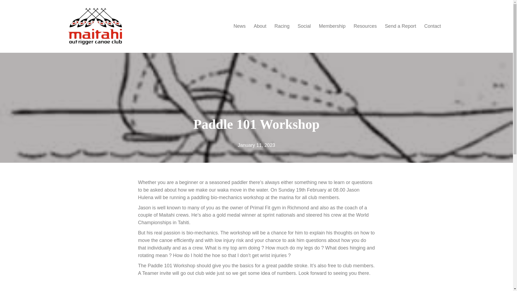 This screenshot has width=517, height=291. What do you see at coordinates (260, 26) in the screenshot?
I see `About` at bounding box center [260, 26].